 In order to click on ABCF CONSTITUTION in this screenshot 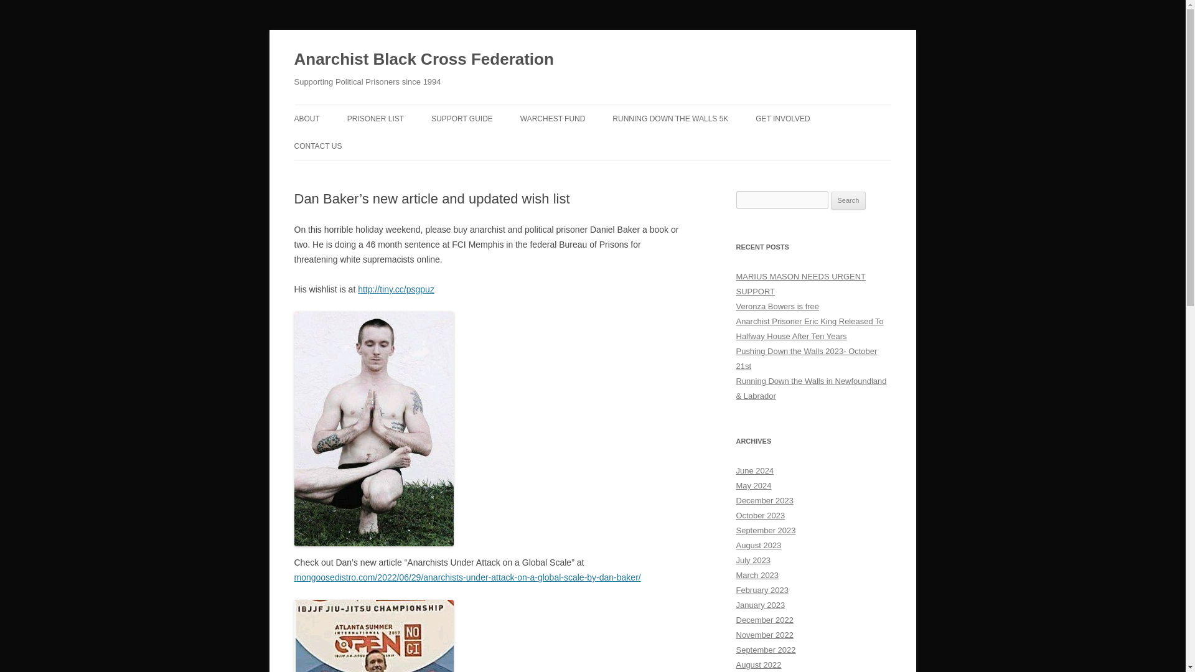, I will do `click(356, 144)`.